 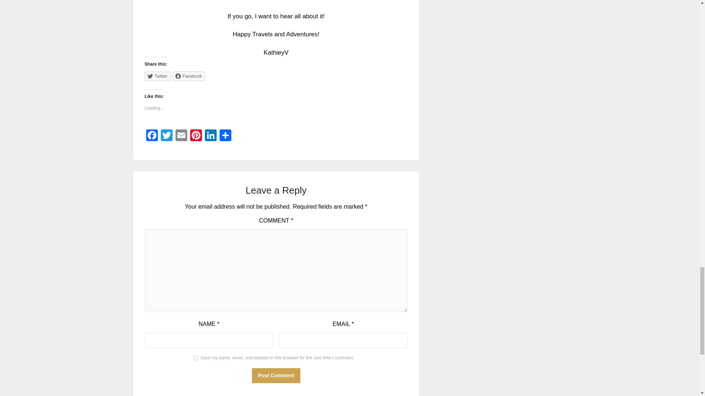 What do you see at coordinates (196, 136) in the screenshot?
I see `Pinterest` at bounding box center [196, 136].